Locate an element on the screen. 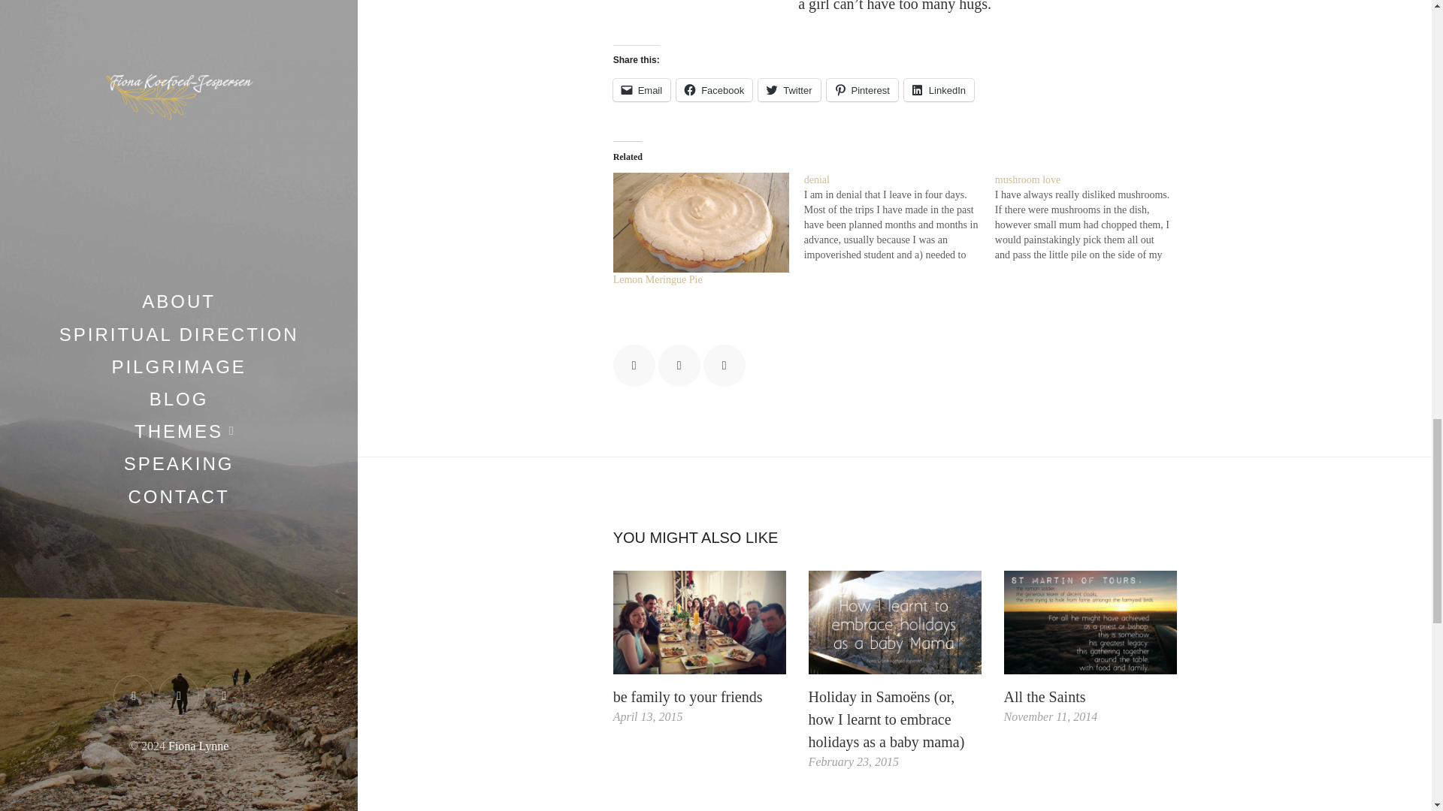 The height and width of the screenshot is (811, 1443). denial is located at coordinates (816, 180).